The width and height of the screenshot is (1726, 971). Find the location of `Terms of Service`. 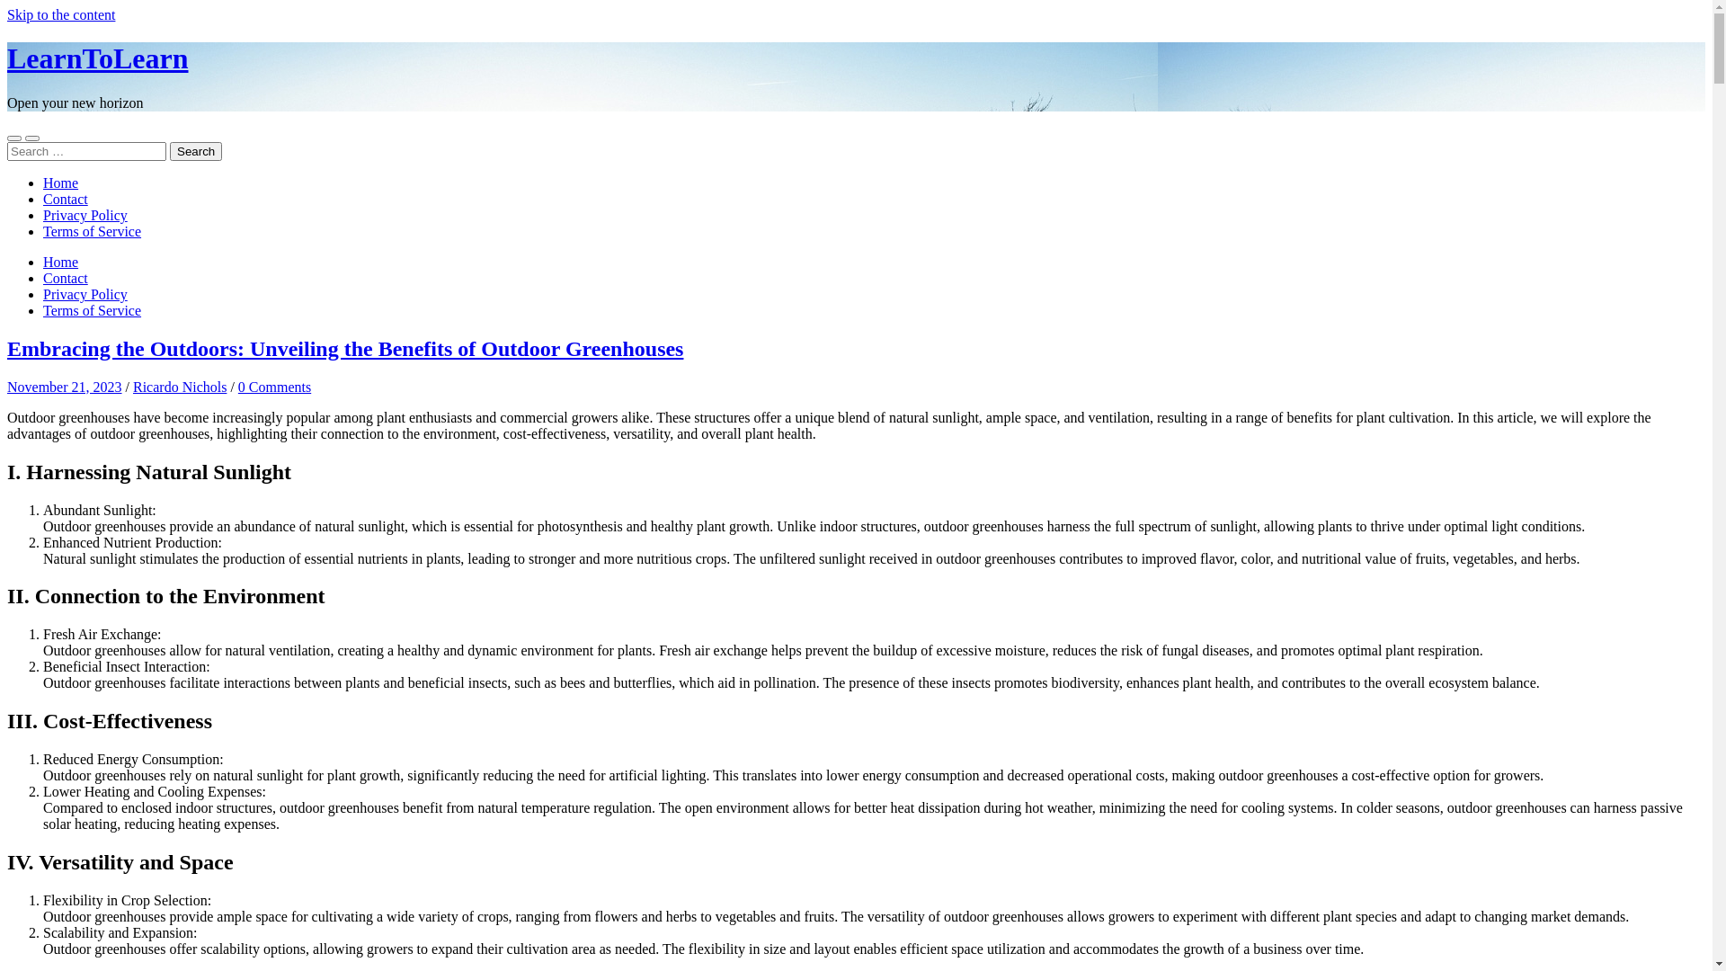

Terms of Service is located at coordinates (92, 232).